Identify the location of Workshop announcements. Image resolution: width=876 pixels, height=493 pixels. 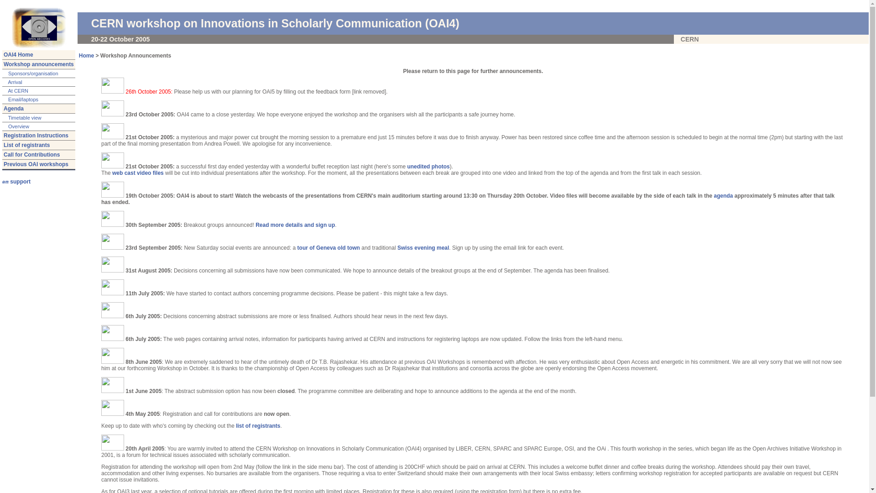
(39, 64).